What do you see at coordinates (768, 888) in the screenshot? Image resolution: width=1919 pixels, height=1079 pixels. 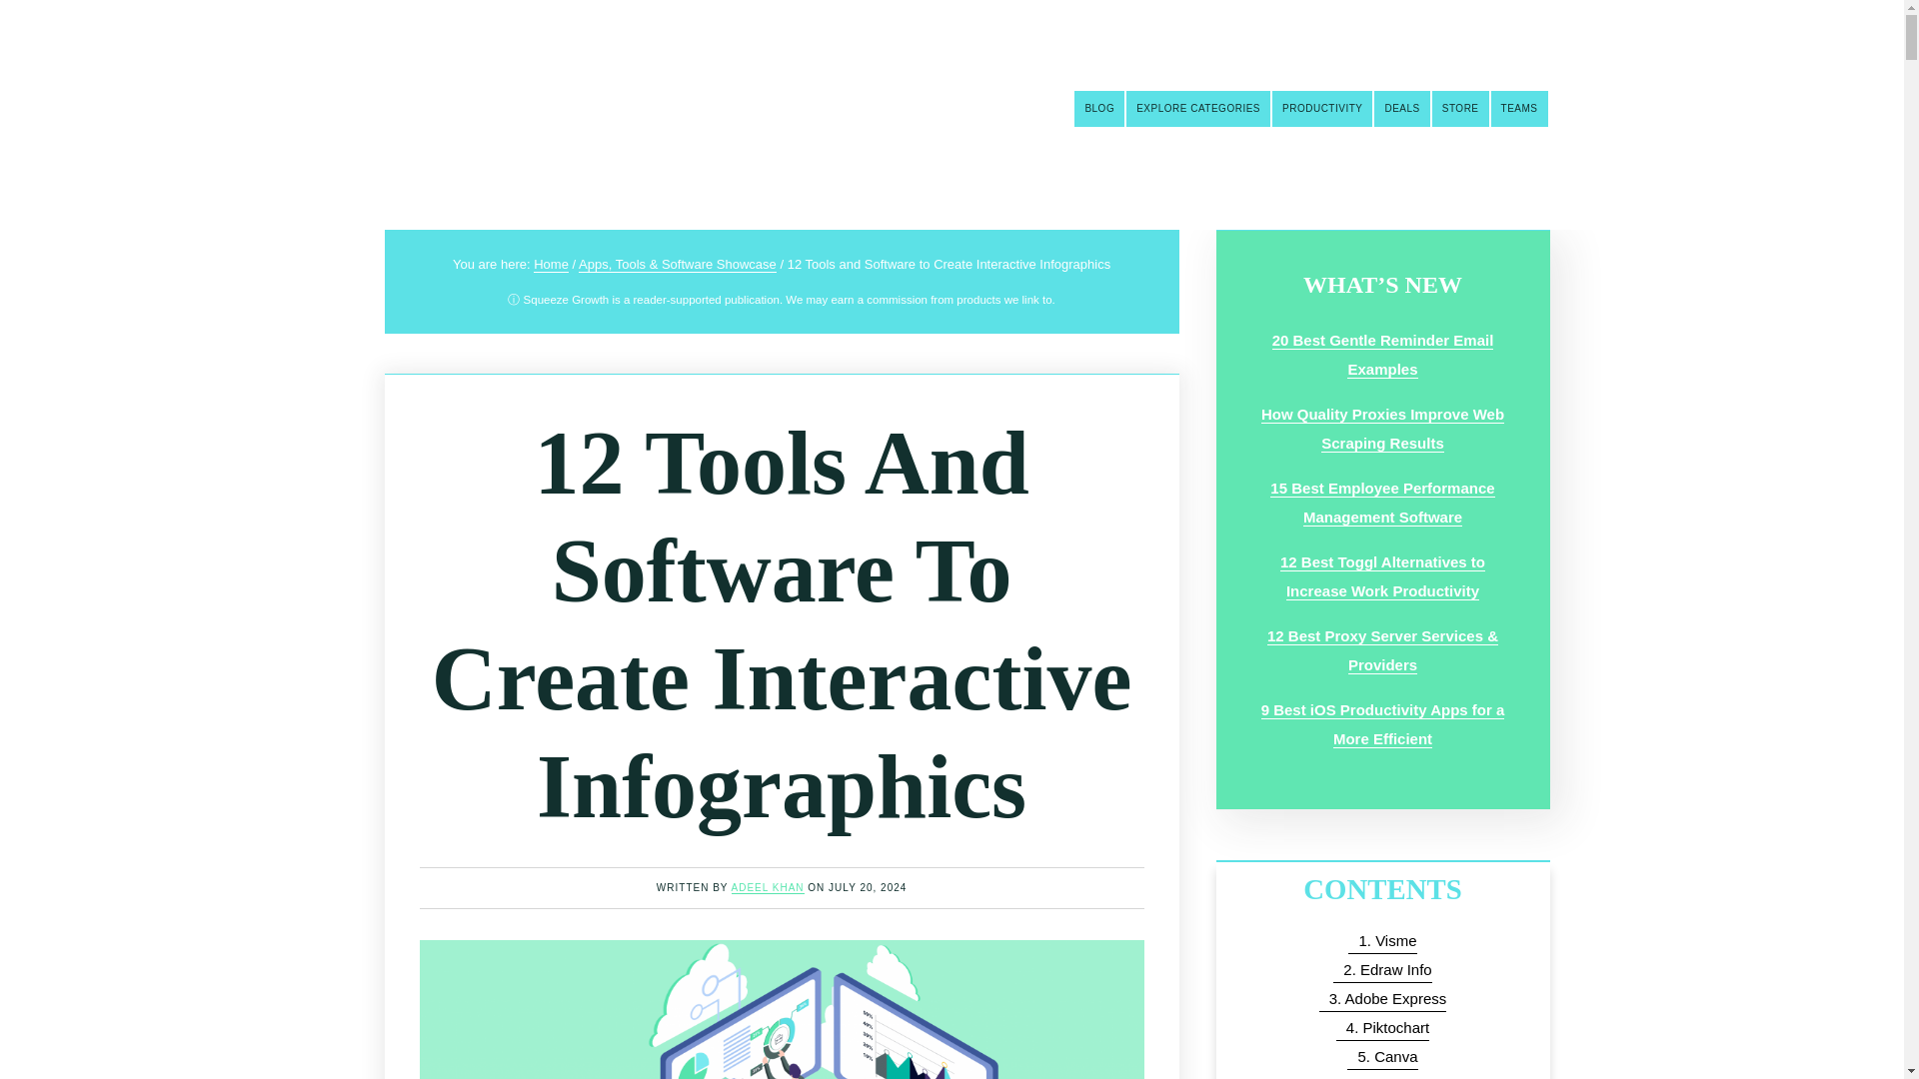 I see `ADEEL KHAN` at bounding box center [768, 888].